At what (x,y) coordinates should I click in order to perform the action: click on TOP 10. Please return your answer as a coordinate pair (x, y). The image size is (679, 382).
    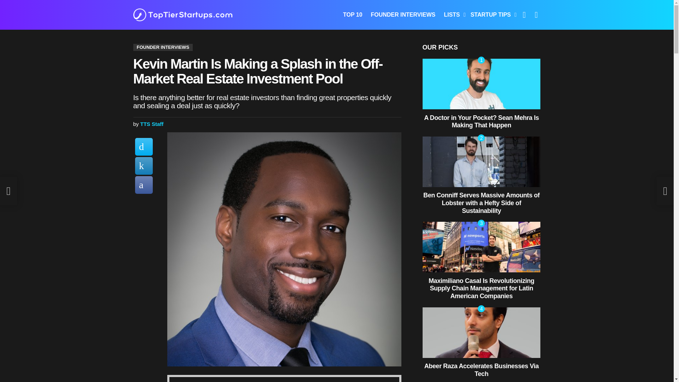
    Looking at the image, I should click on (353, 15).